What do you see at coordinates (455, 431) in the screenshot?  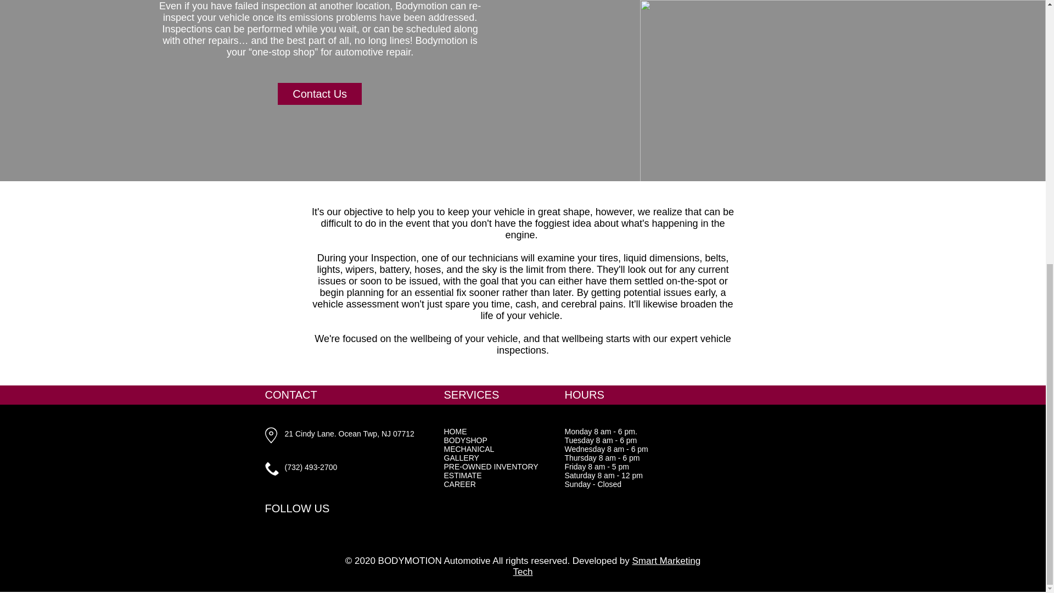 I see `HOME` at bounding box center [455, 431].